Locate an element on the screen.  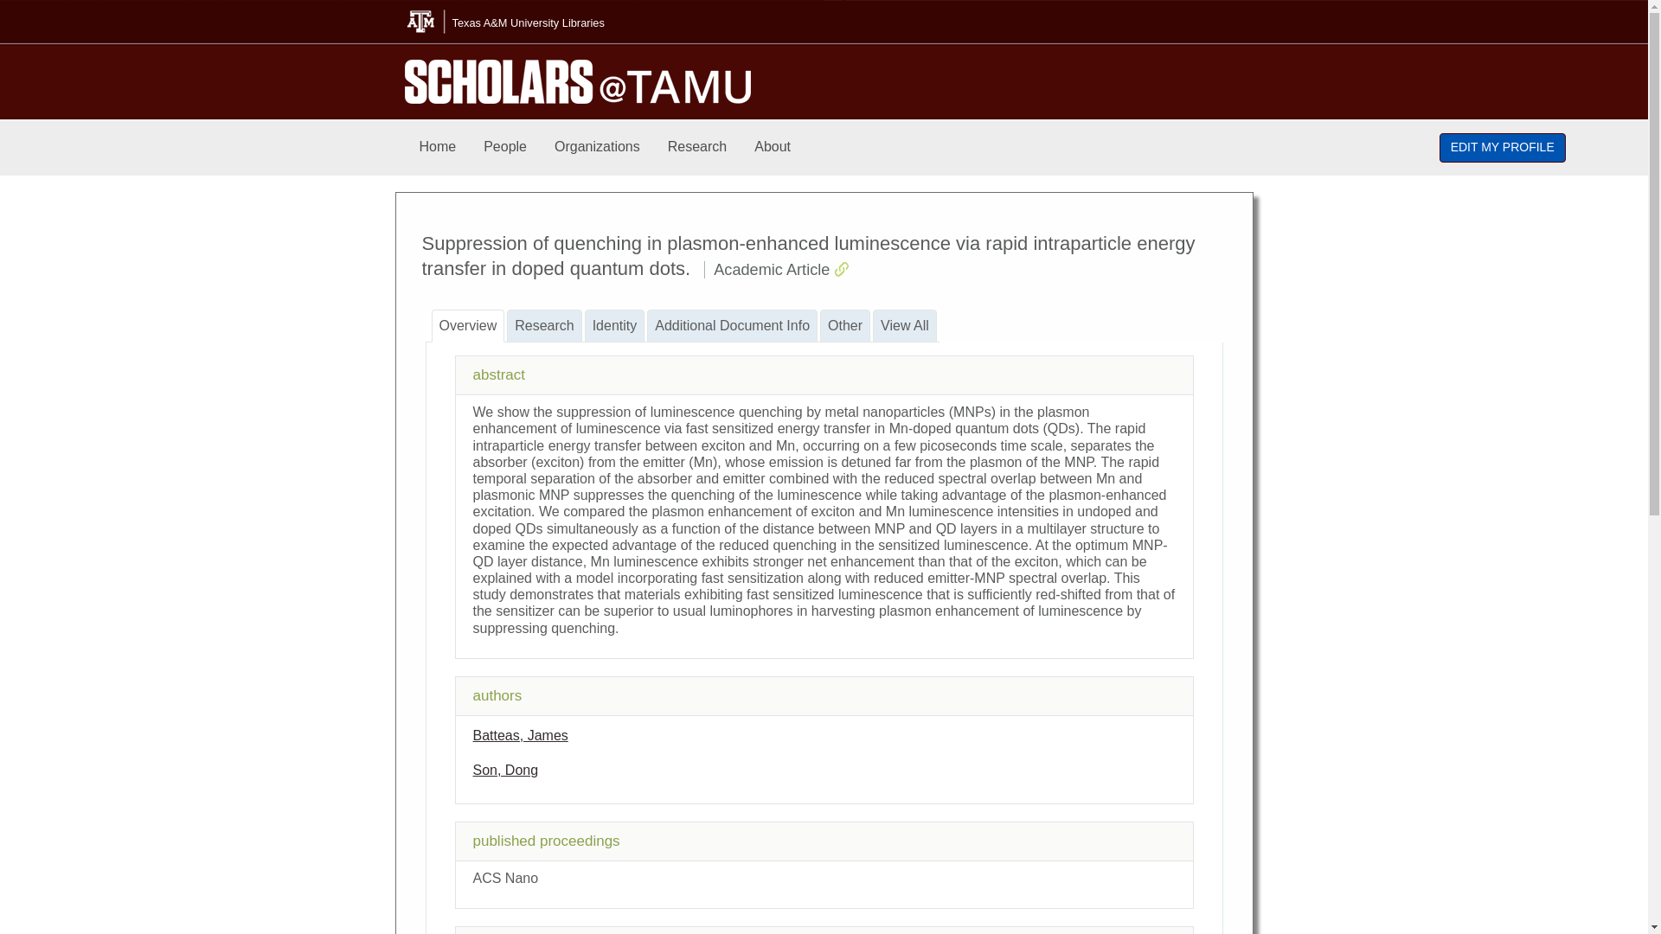
Research is located at coordinates (697, 147).